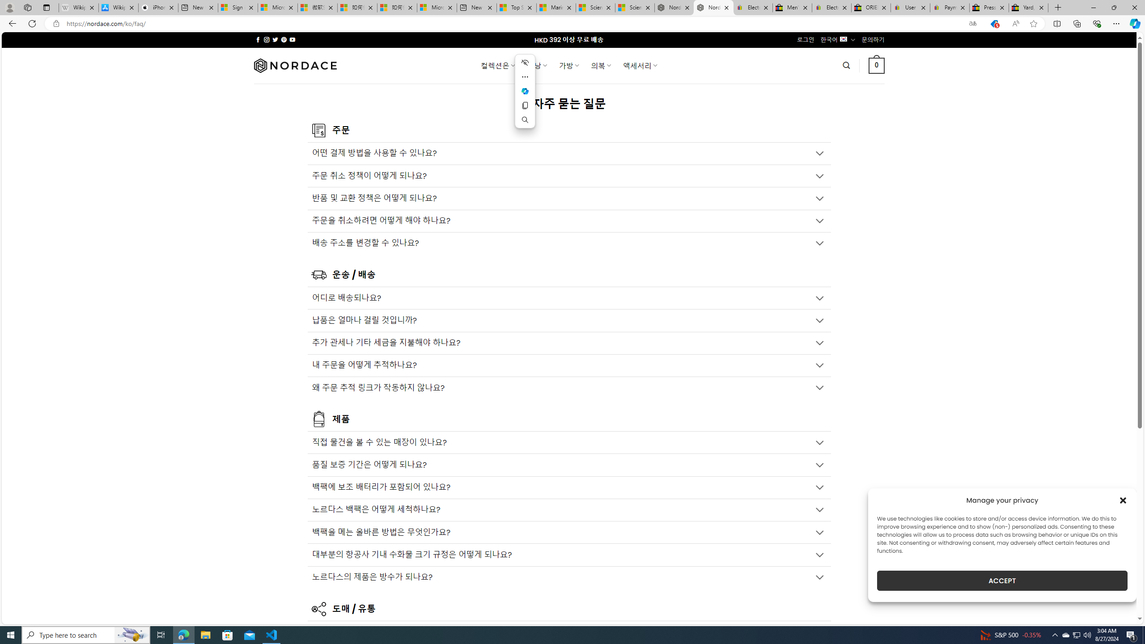  I want to click on   0  , so click(877, 65).